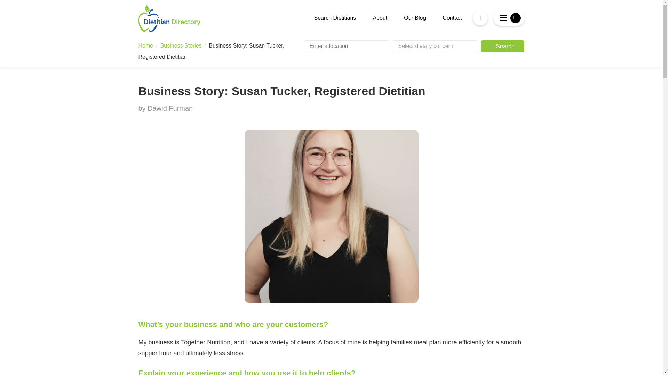  I want to click on Business Stories, so click(181, 46).